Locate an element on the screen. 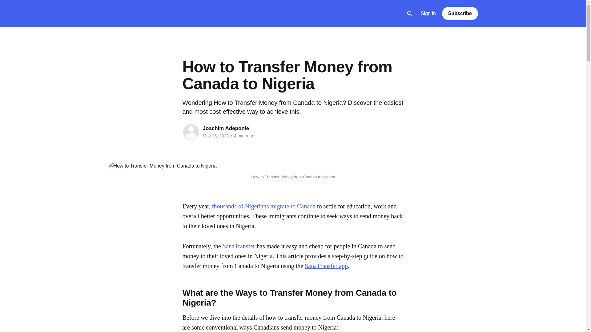  Subscribe is located at coordinates (460, 13).